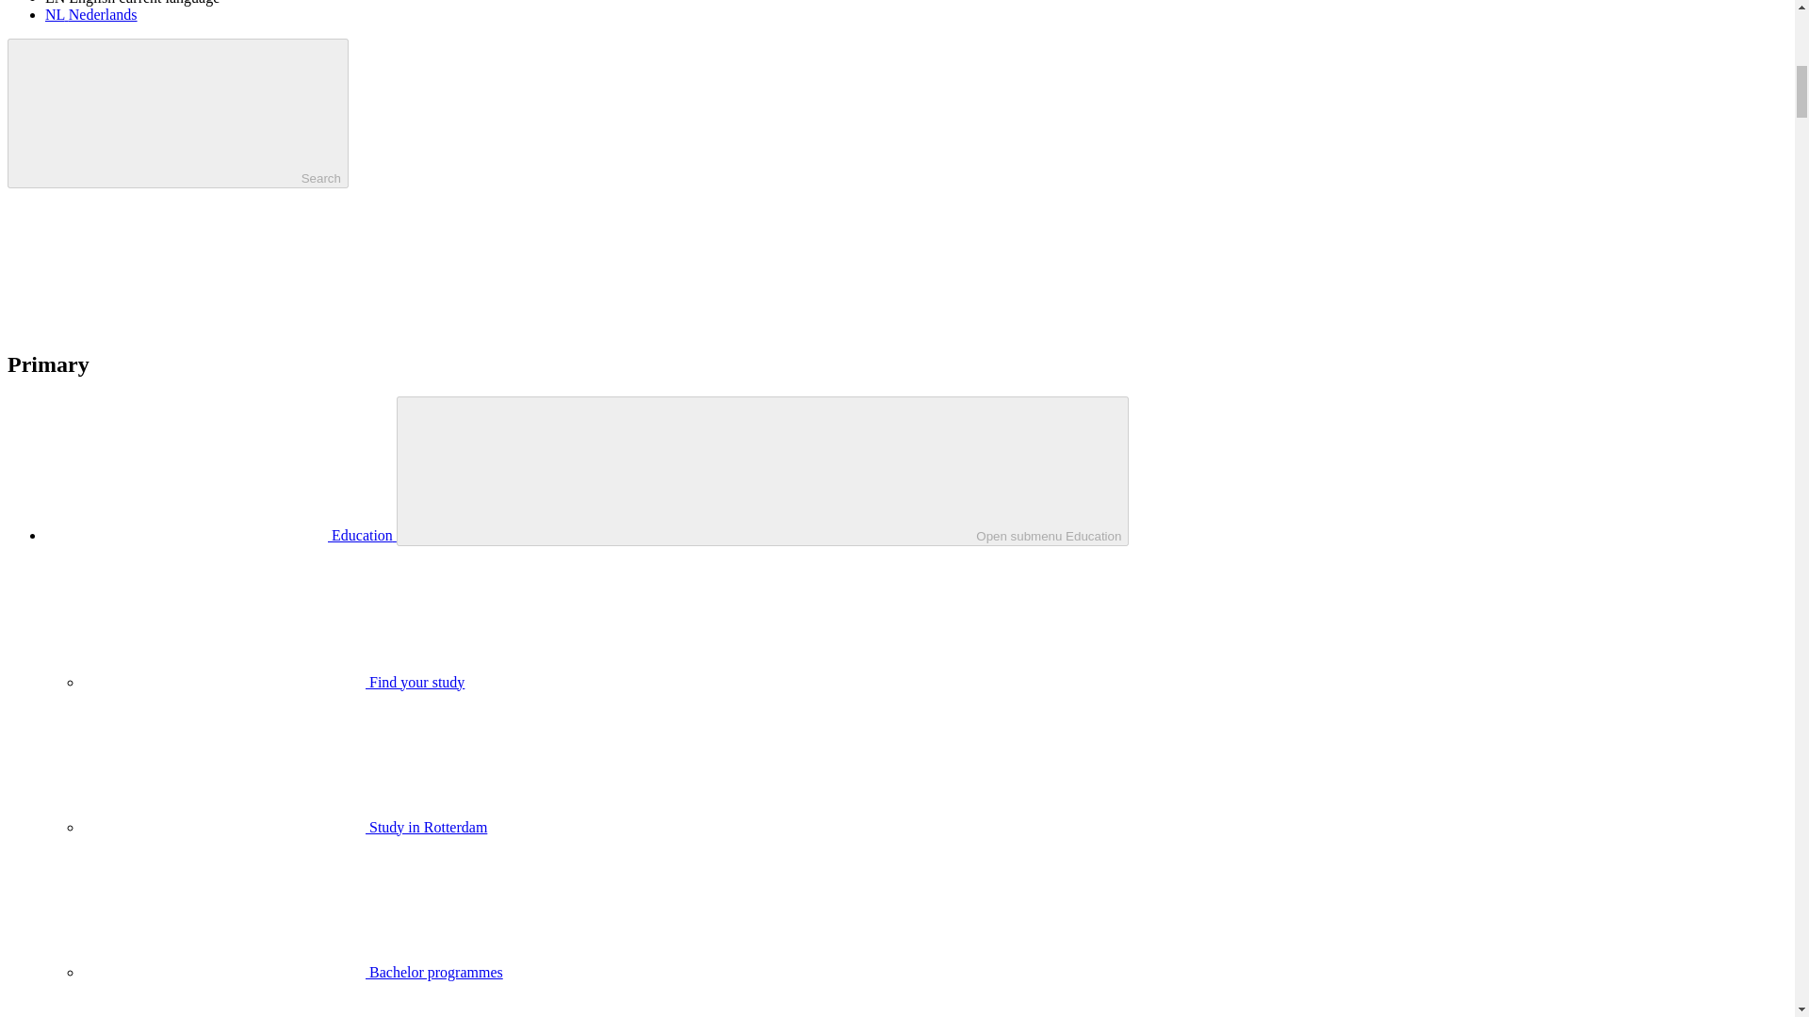 The width and height of the screenshot is (1809, 1017). Describe the element at coordinates (177, 113) in the screenshot. I see `Search` at that location.